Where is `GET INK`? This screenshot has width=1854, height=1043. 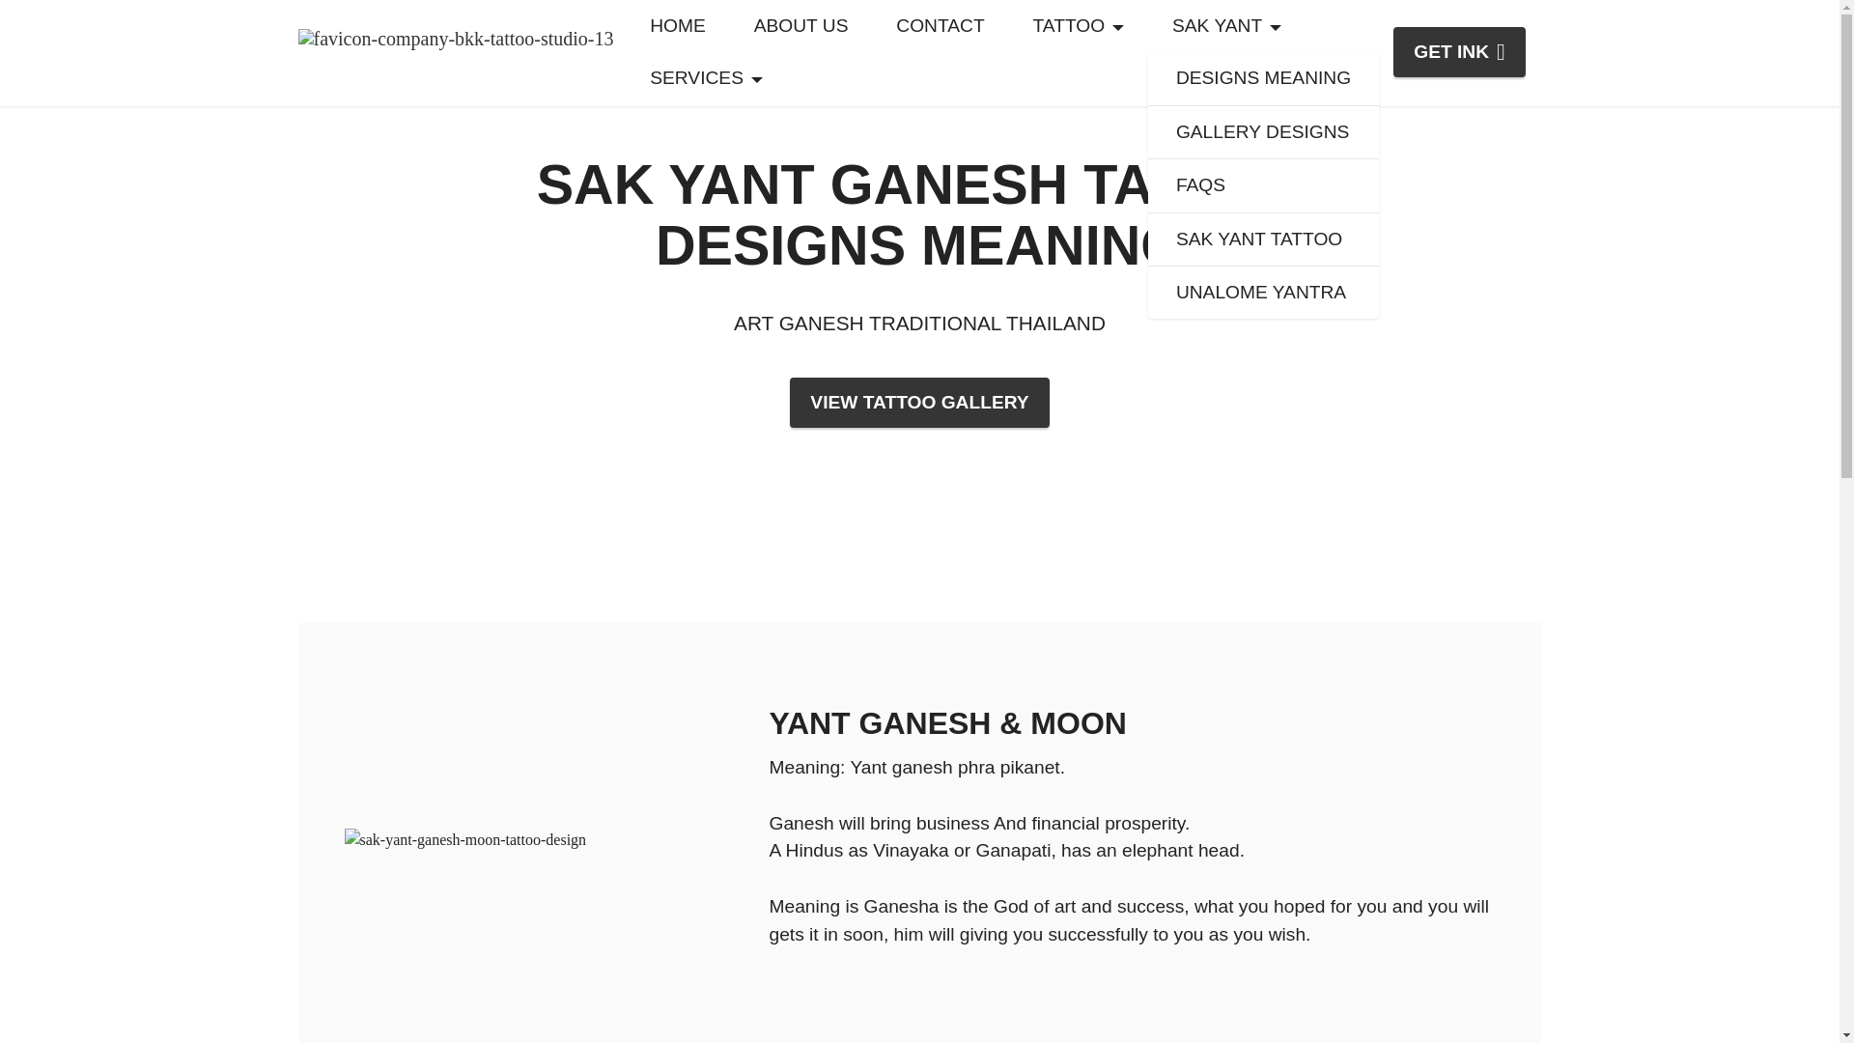
GET INK is located at coordinates (1460, 52).